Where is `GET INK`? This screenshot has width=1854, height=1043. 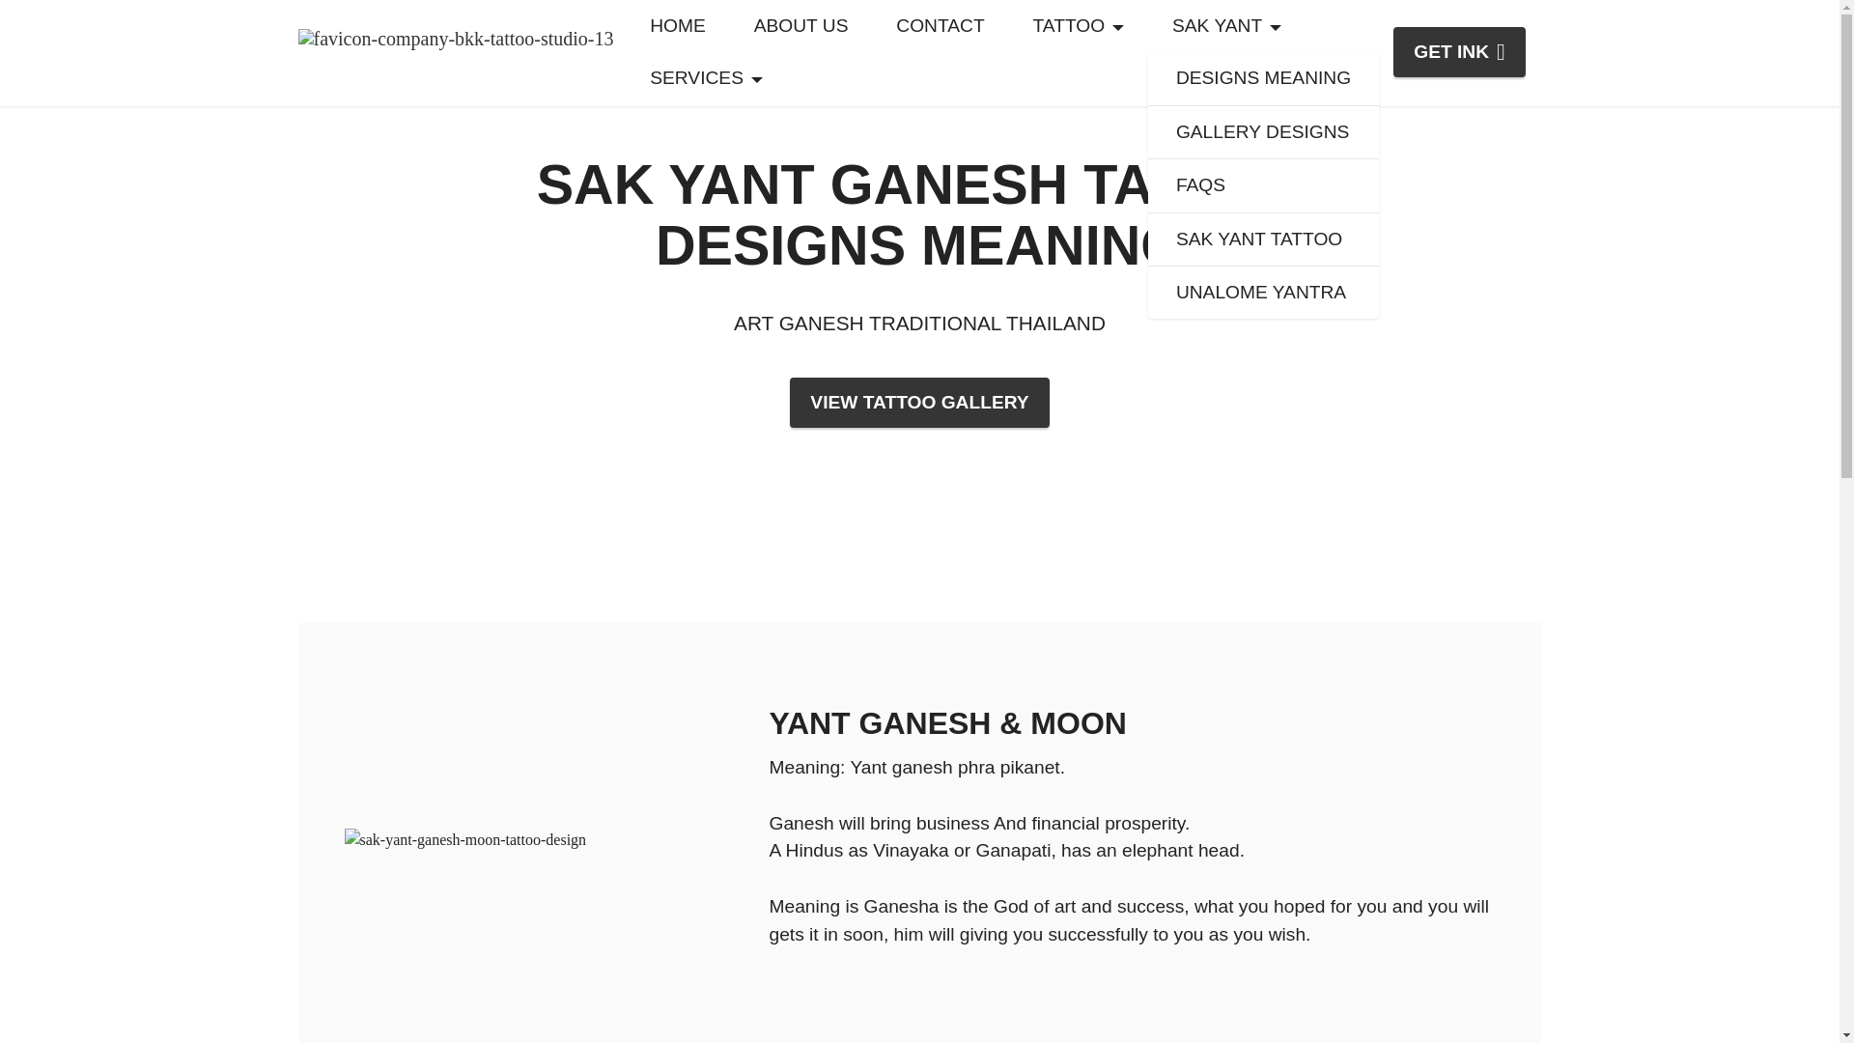
GET INK is located at coordinates (1460, 52).